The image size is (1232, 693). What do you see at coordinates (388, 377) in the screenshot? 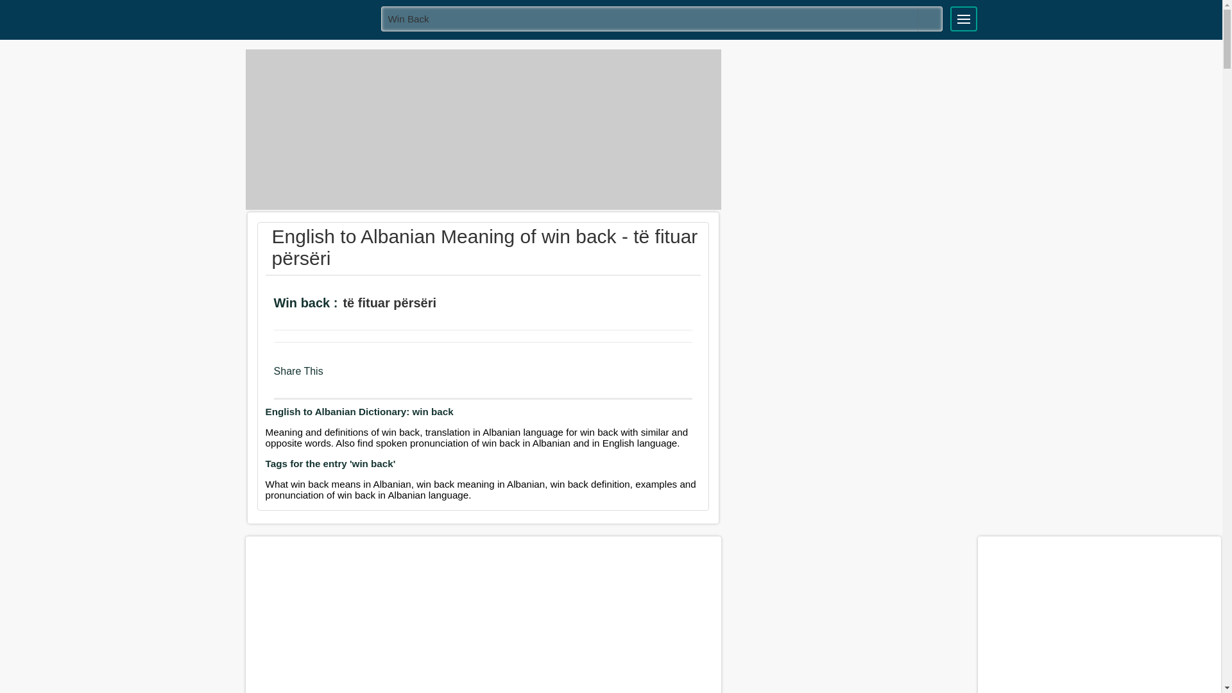
I see `Linkedin` at bounding box center [388, 377].